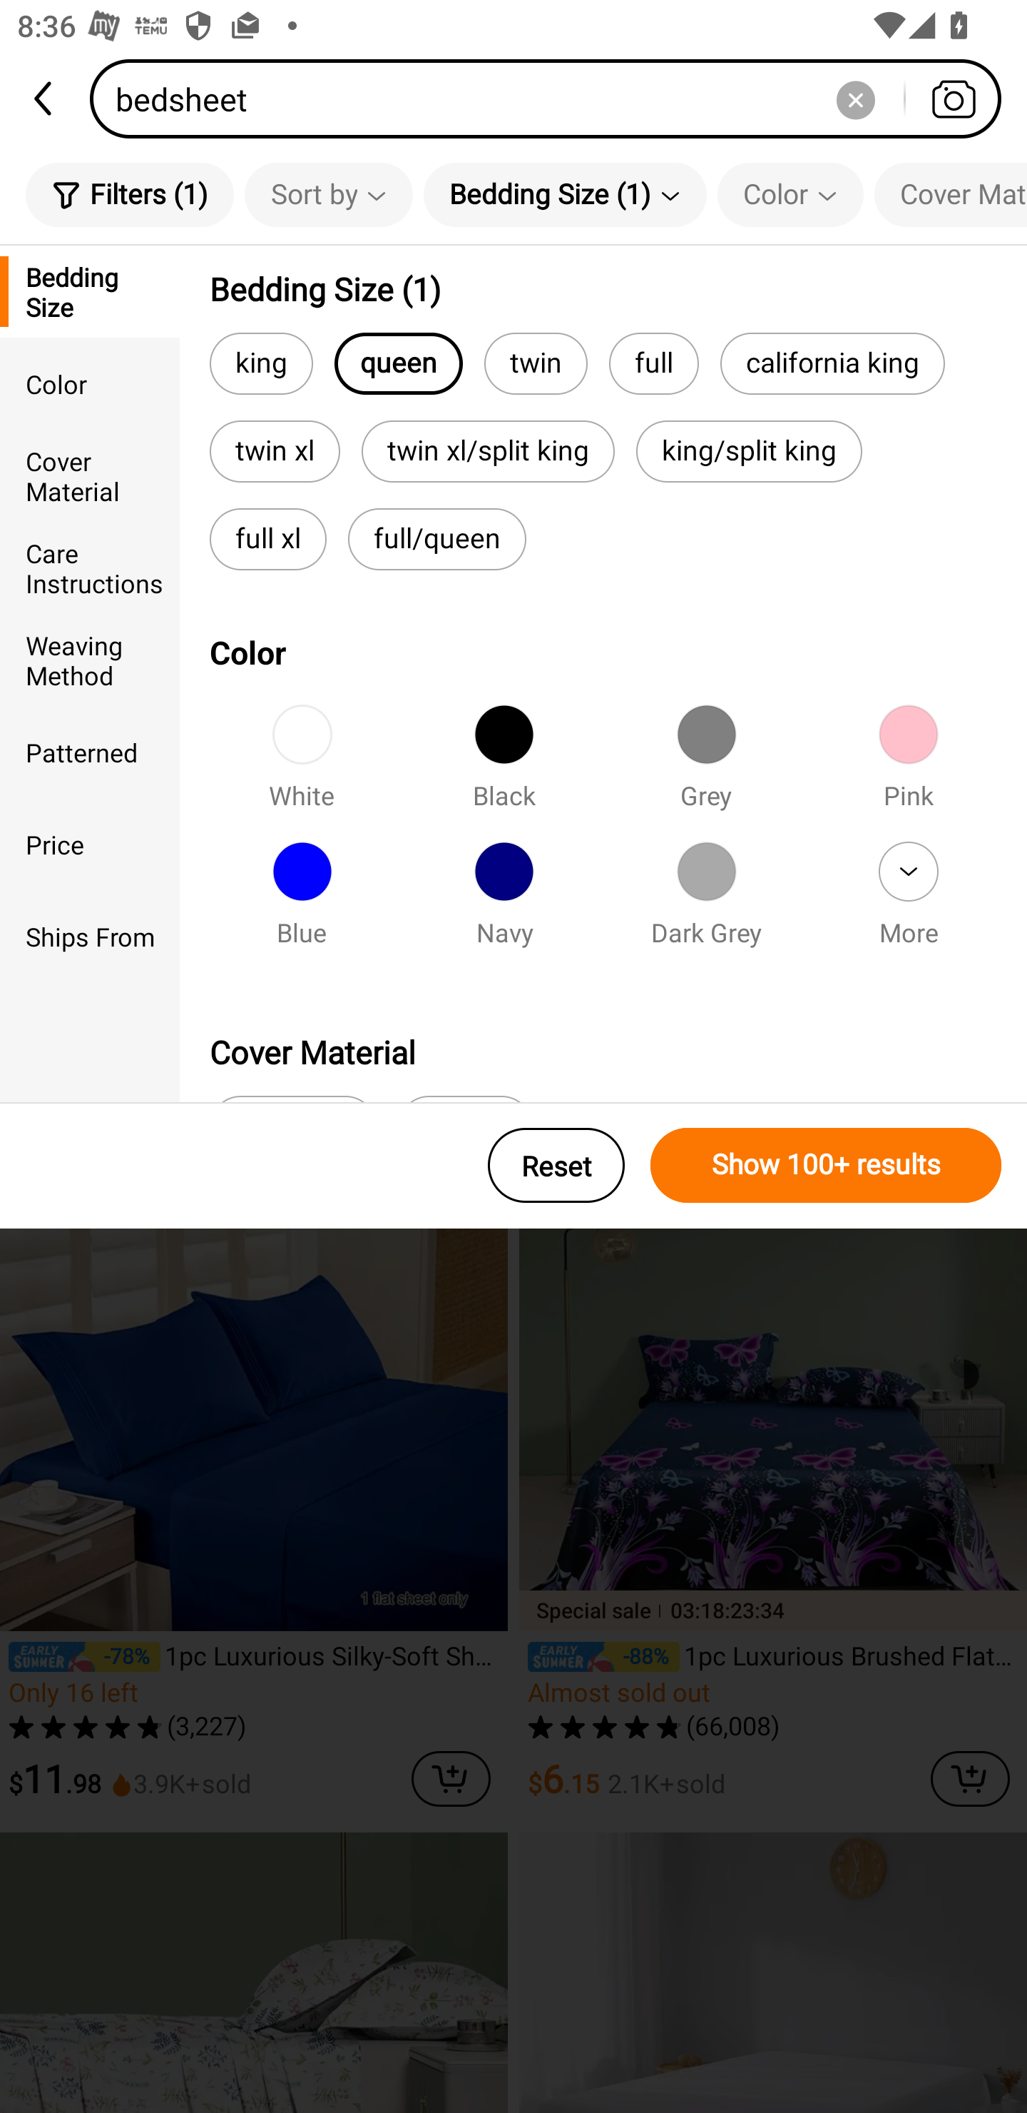  What do you see at coordinates (553, 99) in the screenshot?
I see `bedsheet` at bounding box center [553, 99].